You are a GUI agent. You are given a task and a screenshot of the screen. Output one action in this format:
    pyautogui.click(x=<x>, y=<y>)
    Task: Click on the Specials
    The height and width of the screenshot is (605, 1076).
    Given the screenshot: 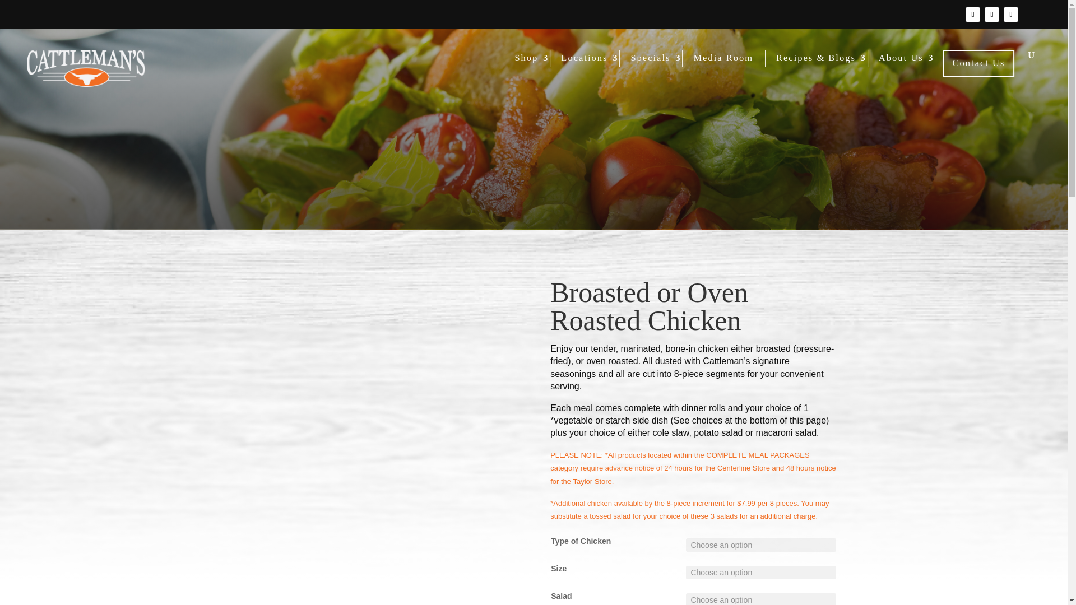 What is the action you would take?
    pyautogui.click(x=650, y=58)
    